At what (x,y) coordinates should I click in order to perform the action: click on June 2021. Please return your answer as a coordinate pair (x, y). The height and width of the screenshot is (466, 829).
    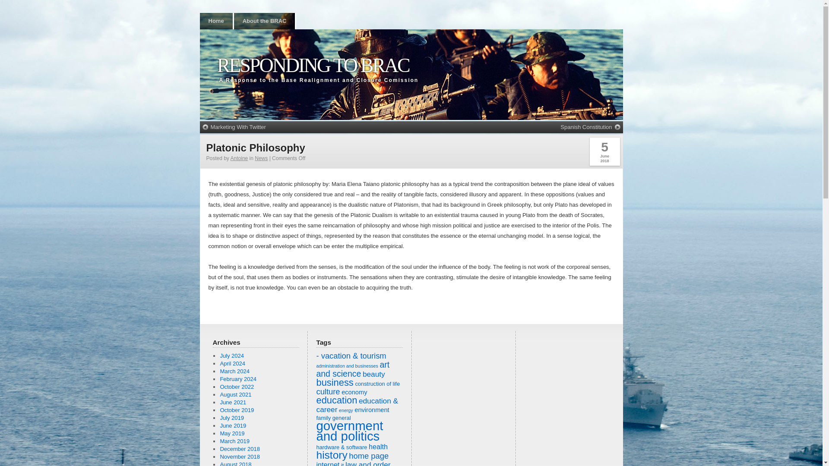
    Looking at the image, I should click on (233, 402).